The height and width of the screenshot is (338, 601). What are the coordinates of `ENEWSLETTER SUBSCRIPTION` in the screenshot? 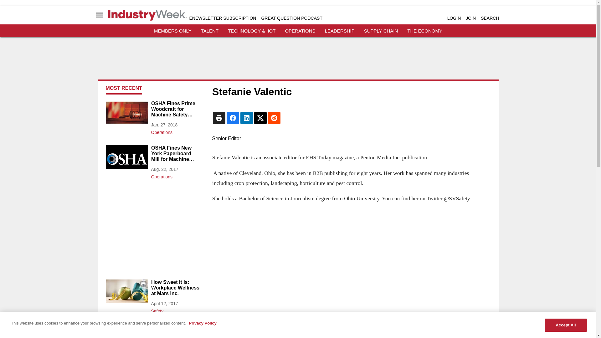 It's located at (222, 18).